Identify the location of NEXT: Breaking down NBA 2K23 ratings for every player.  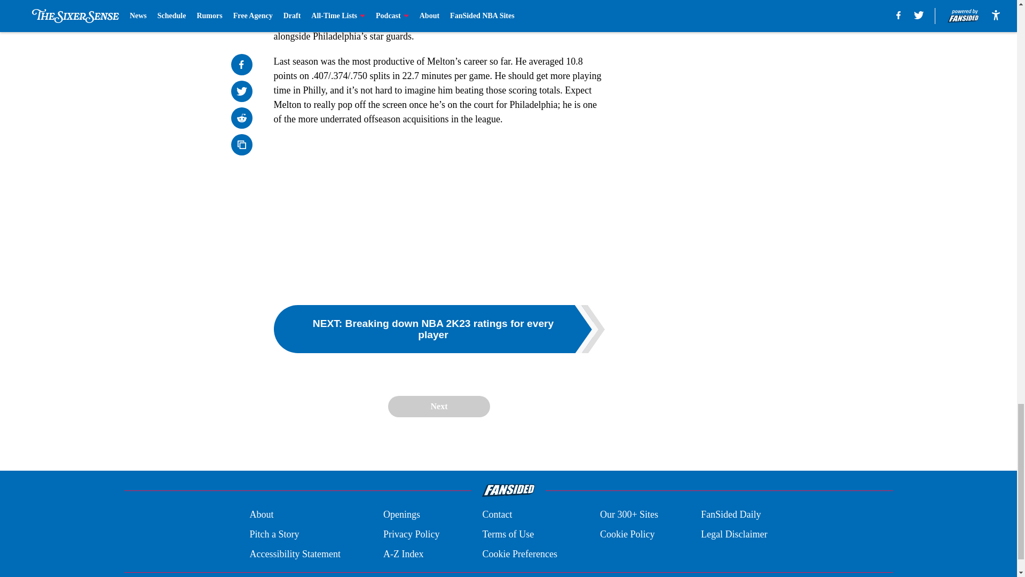
(439, 329).